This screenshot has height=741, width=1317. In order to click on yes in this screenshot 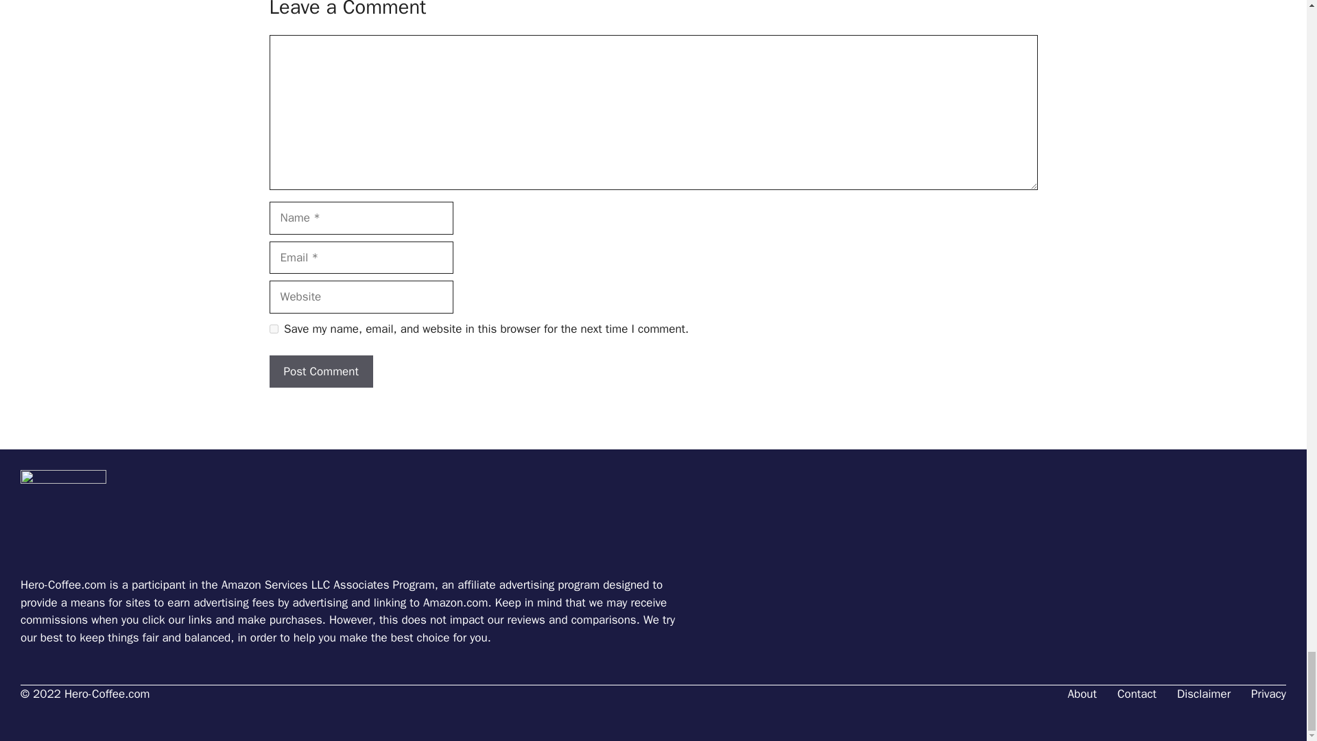, I will do `click(273, 329)`.